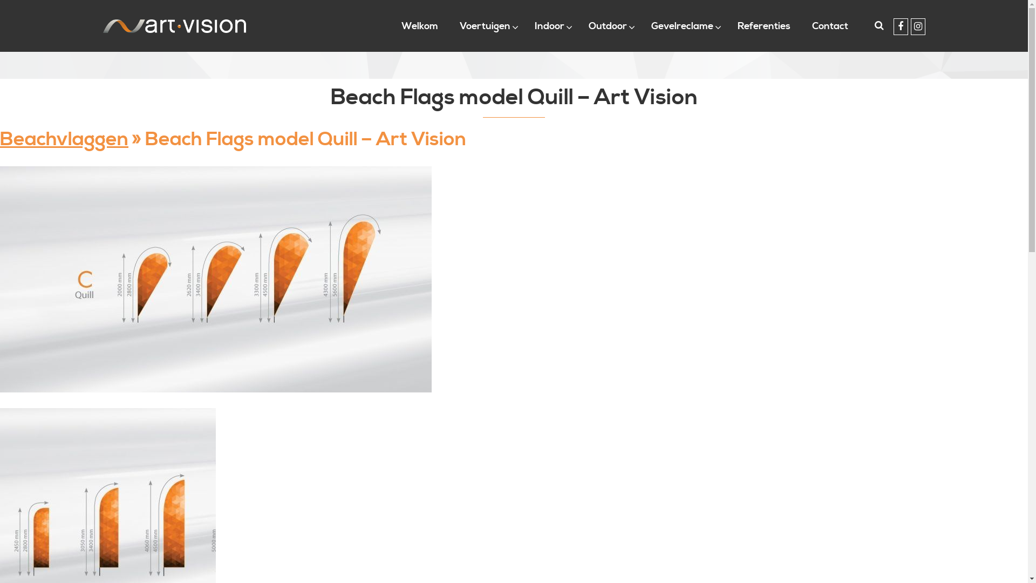  What do you see at coordinates (764, 26) in the screenshot?
I see `Referenties` at bounding box center [764, 26].